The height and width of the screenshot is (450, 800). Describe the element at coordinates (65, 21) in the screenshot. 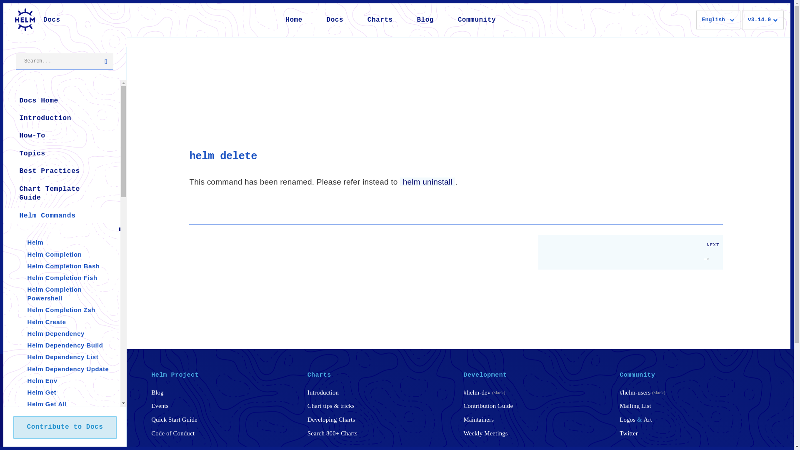

I see `Helm` at that location.